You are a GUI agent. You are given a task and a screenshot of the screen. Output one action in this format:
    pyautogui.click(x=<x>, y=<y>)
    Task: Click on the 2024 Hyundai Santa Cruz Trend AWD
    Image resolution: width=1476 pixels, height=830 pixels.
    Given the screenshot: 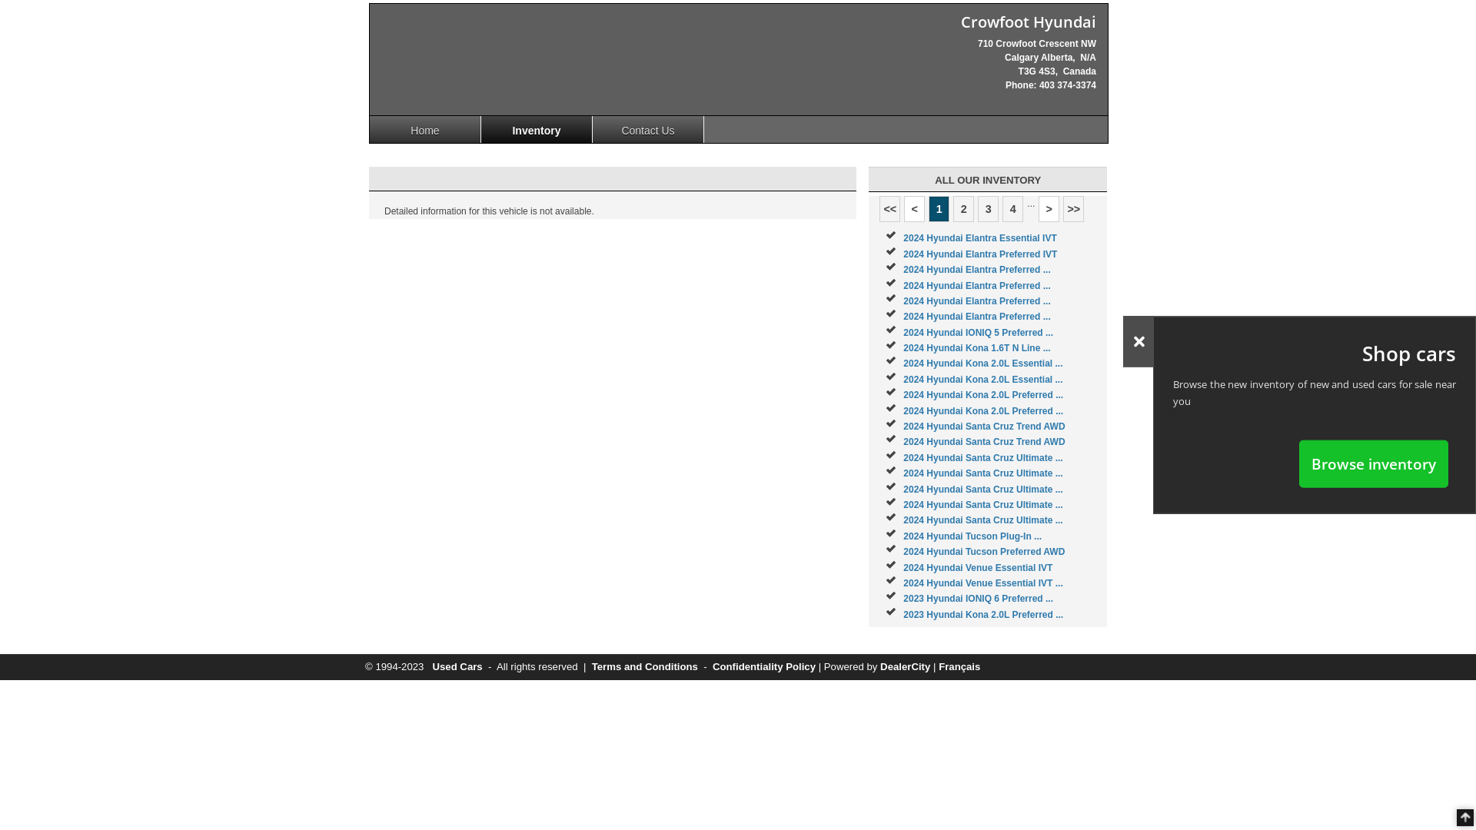 What is the action you would take?
    pyautogui.click(x=984, y=442)
    